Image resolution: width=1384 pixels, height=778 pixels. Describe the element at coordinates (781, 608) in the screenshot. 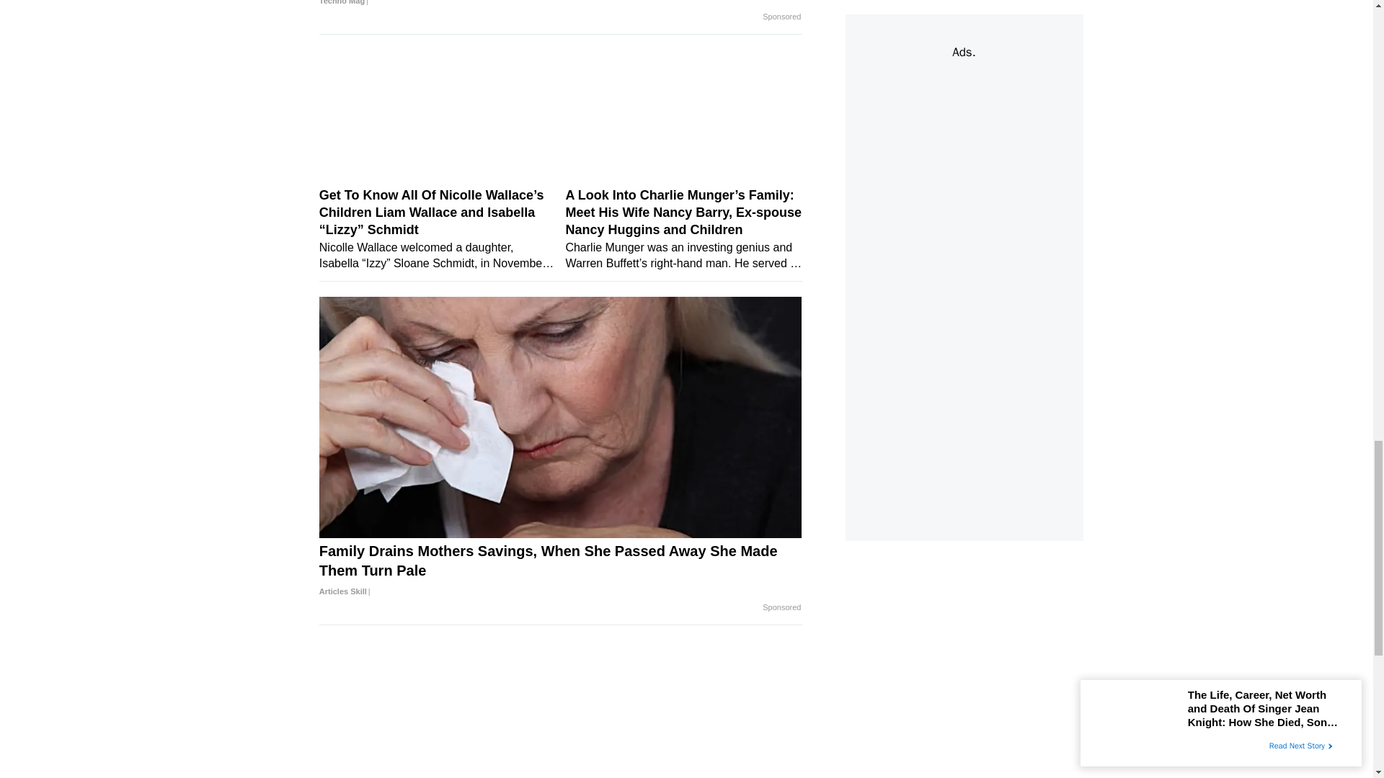

I see `Sponsored` at that location.